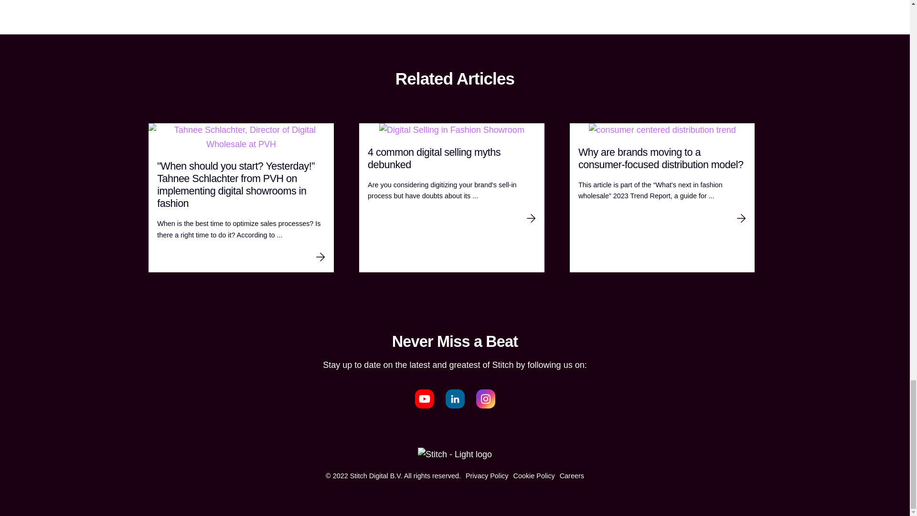 The image size is (917, 516). I want to click on Privacy Policy, so click(487, 476).